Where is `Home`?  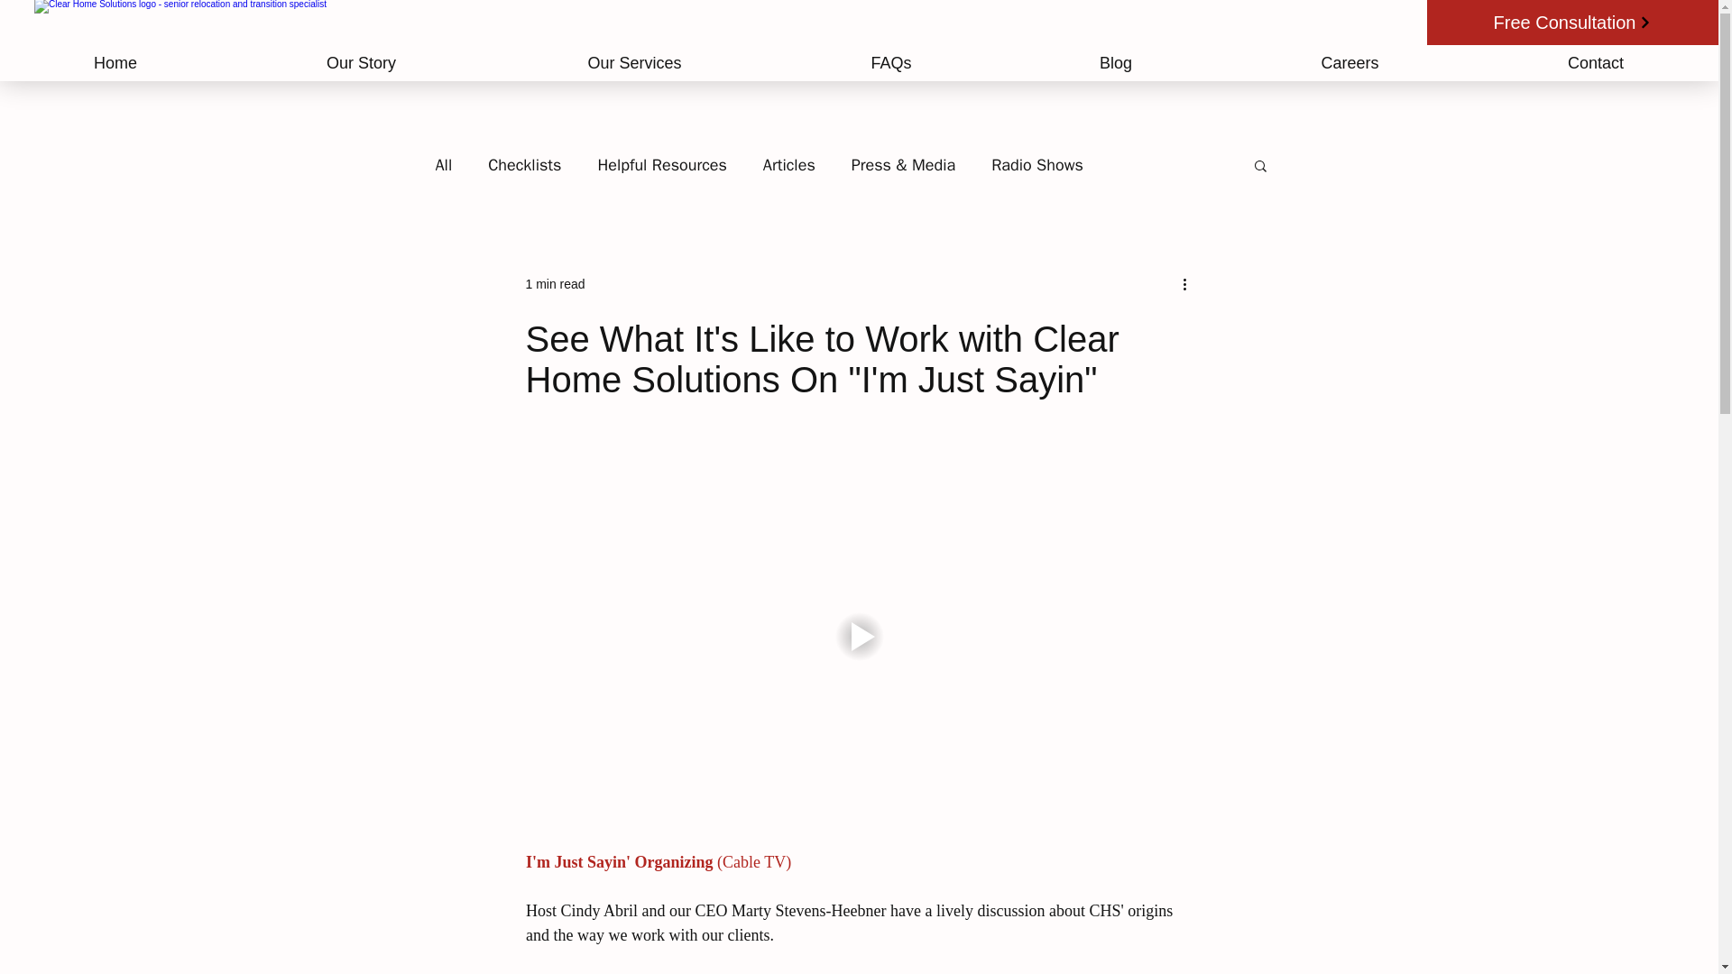 Home is located at coordinates (115, 62).